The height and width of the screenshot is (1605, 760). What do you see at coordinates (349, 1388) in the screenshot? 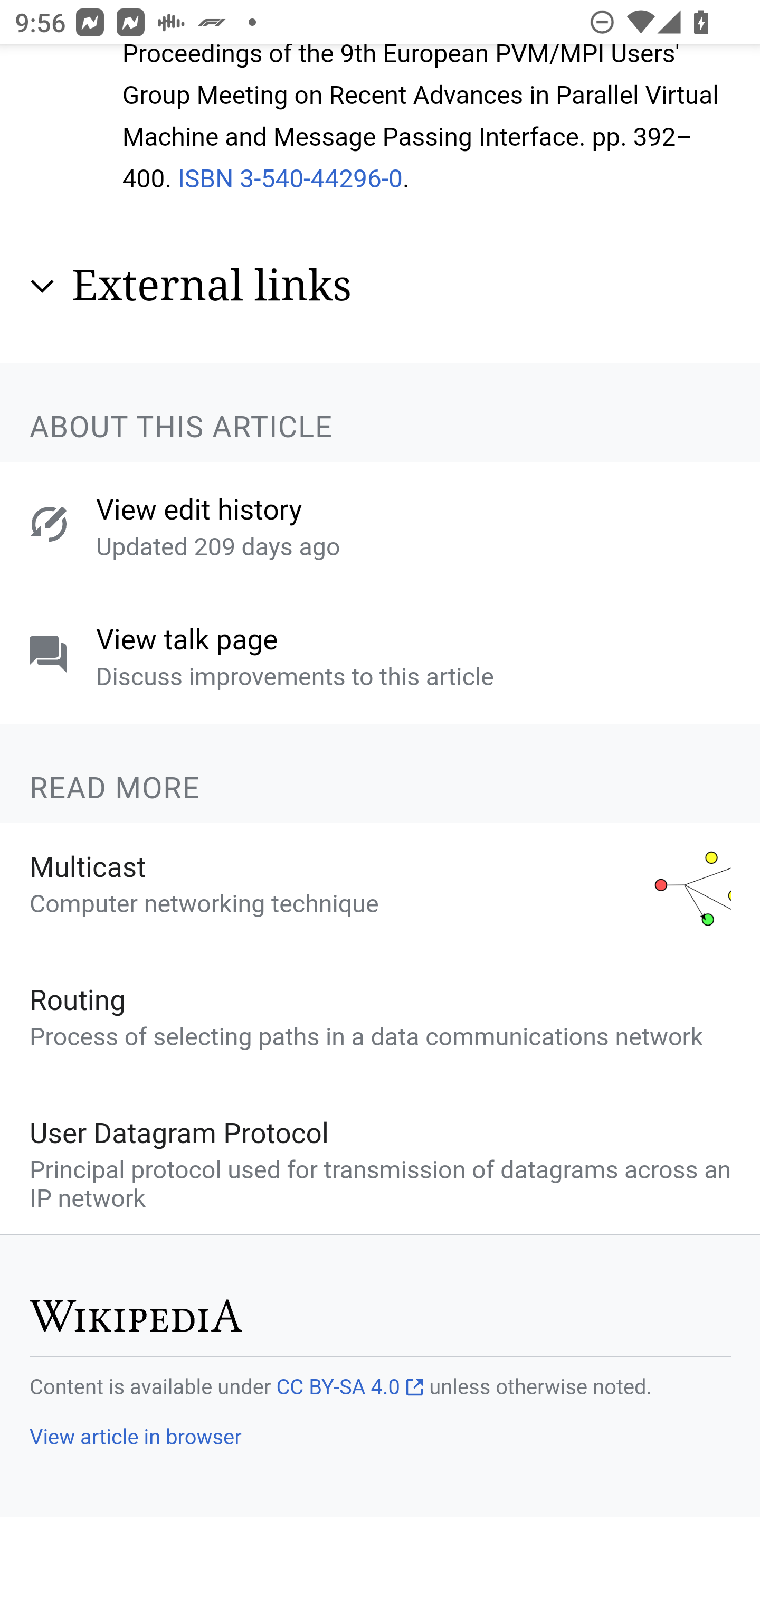
I see `CC BY-SA 4.0` at bounding box center [349, 1388].